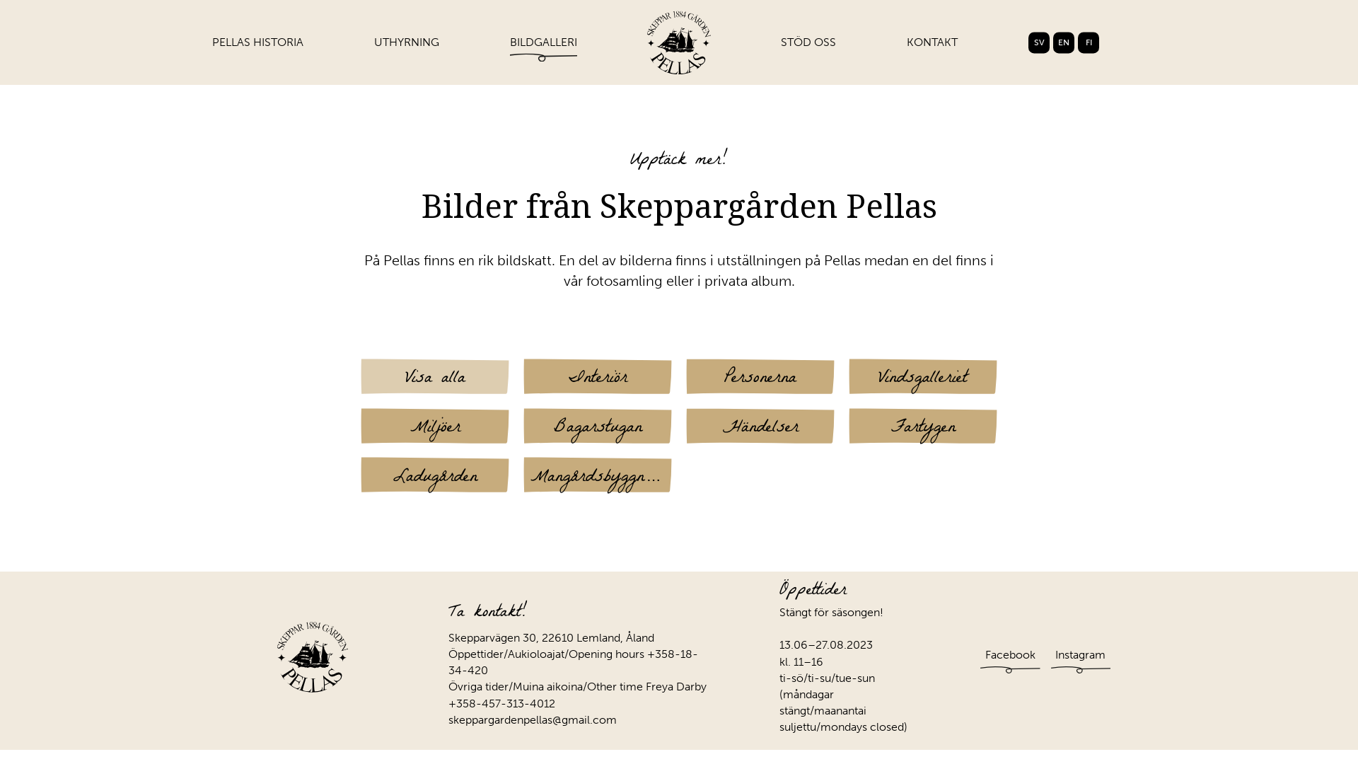  What do you see at coordinates (760, 376) in the screenshot?
I see `Personerna` at bounding box center [760, 376].